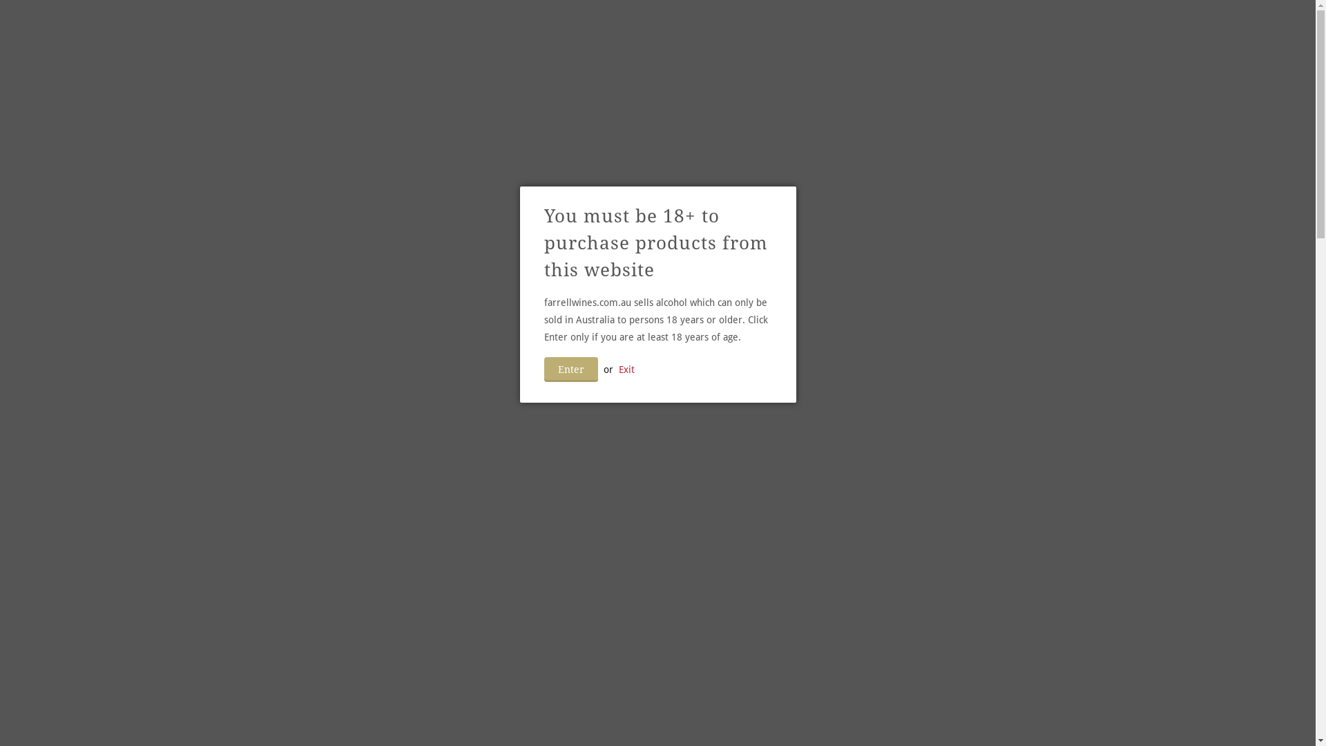 The width and height of the screenshot is (1326, 746). I want to click on Farrell Wines on Facebook, so click(892, 28).